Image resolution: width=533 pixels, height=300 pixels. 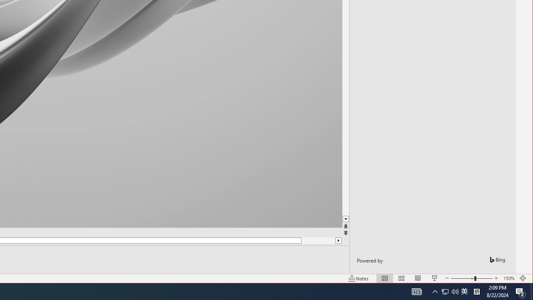 What do you see at coordinates (445, 292) in the screenshot?
I see `Tray Input Indicator - Chinese (Simplified, China)` at bounding box center [445, 292].